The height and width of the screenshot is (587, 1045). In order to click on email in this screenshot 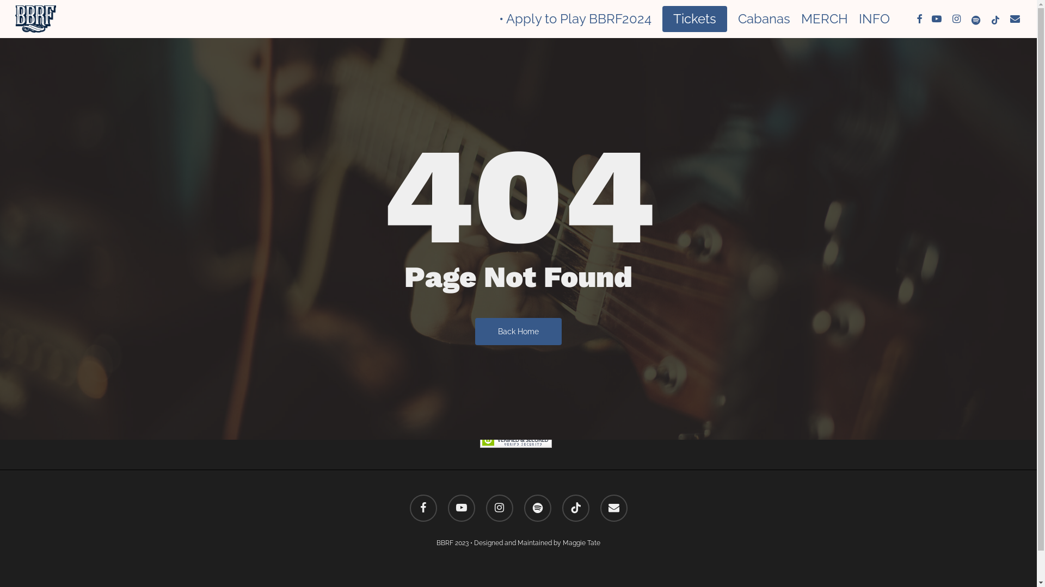, I will do `click(1015, 20)`.